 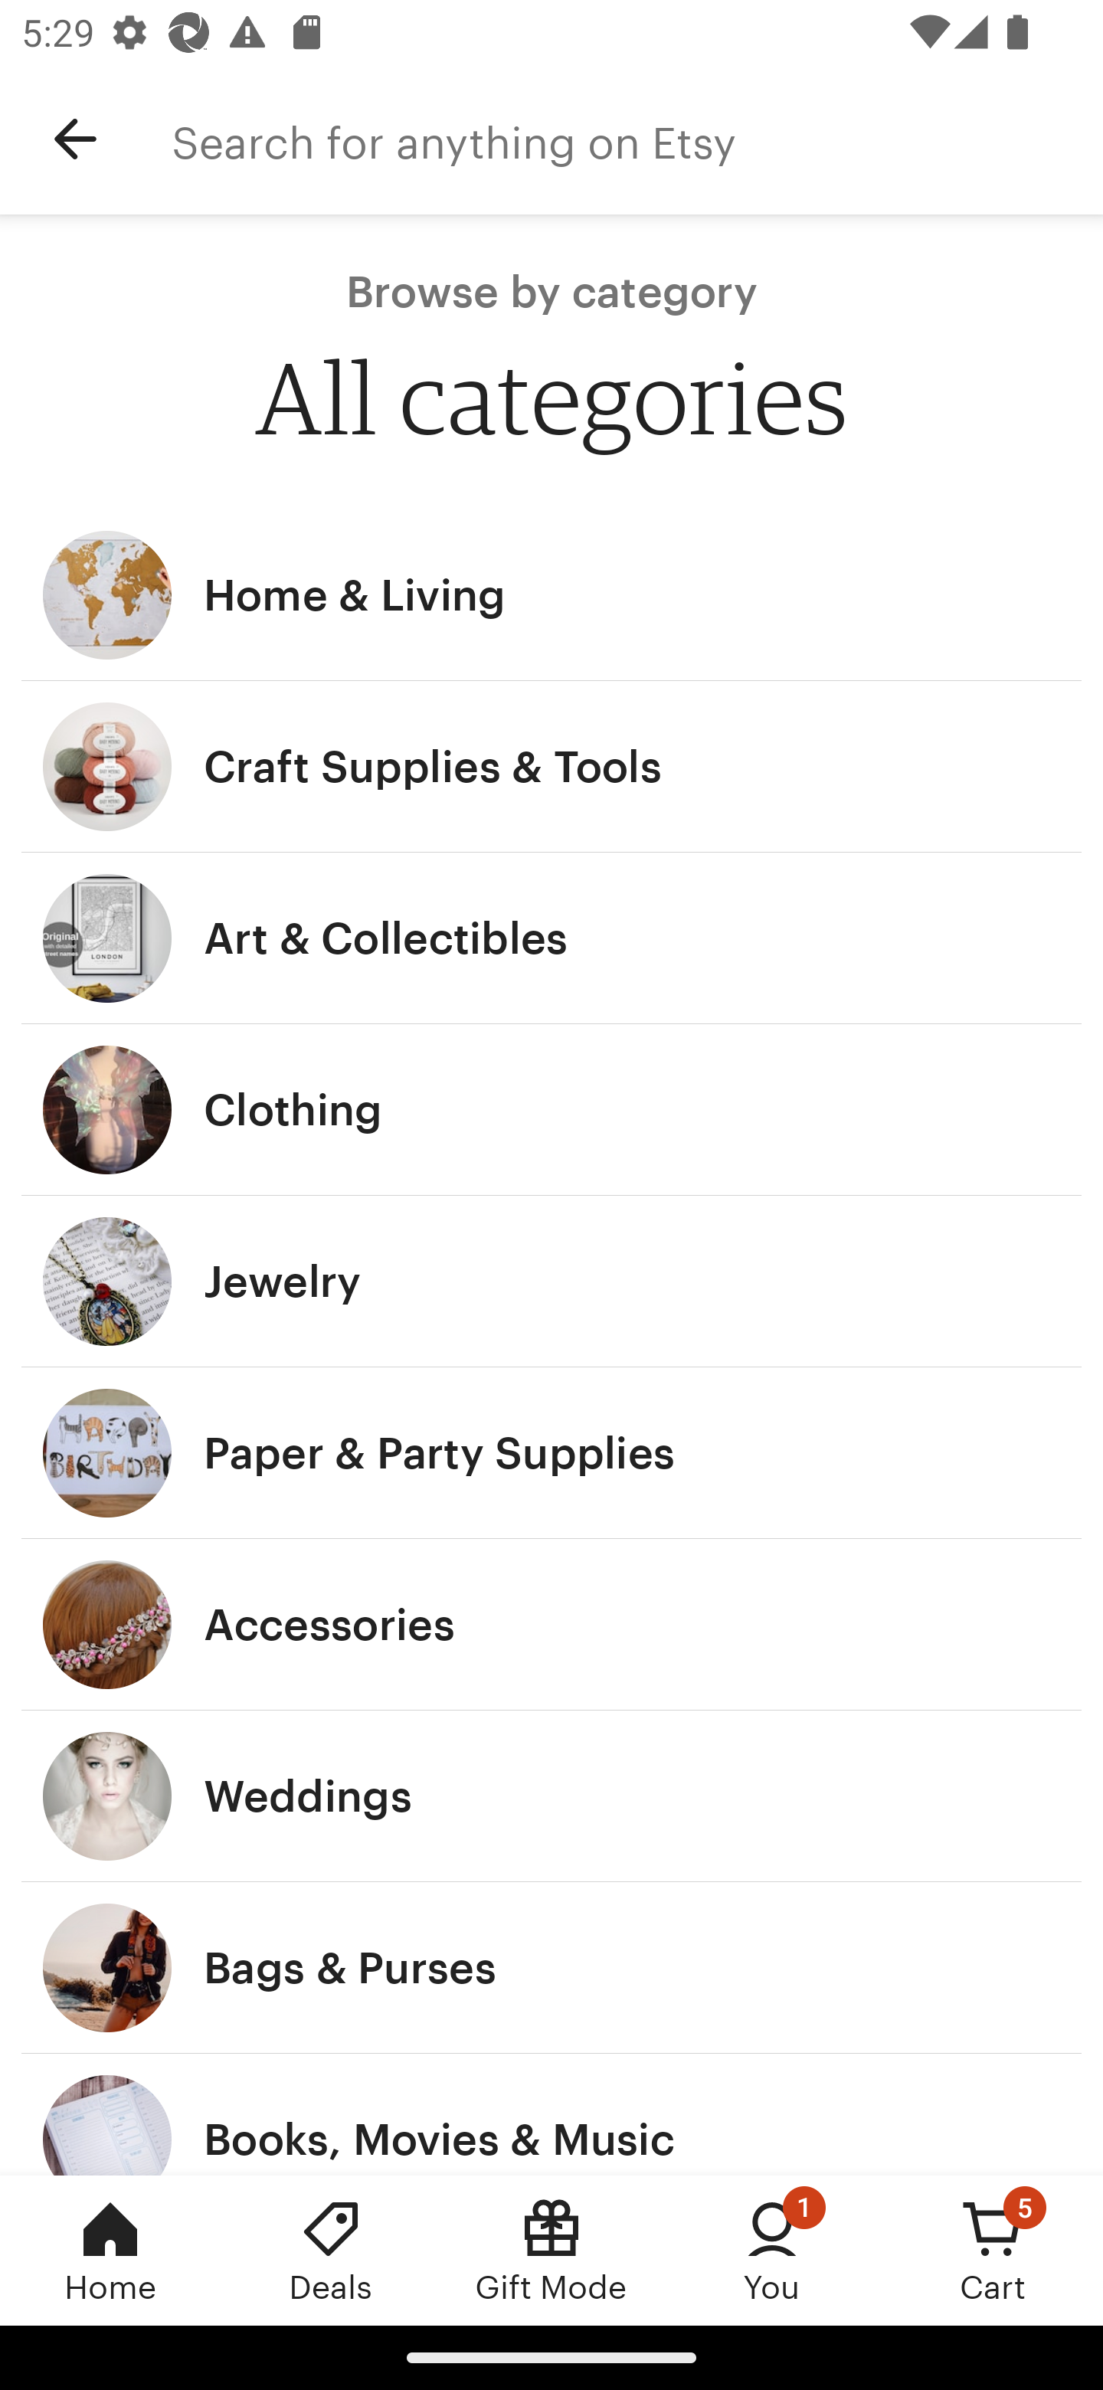 I want to click on Accessories, so click(x=551, y=1625).